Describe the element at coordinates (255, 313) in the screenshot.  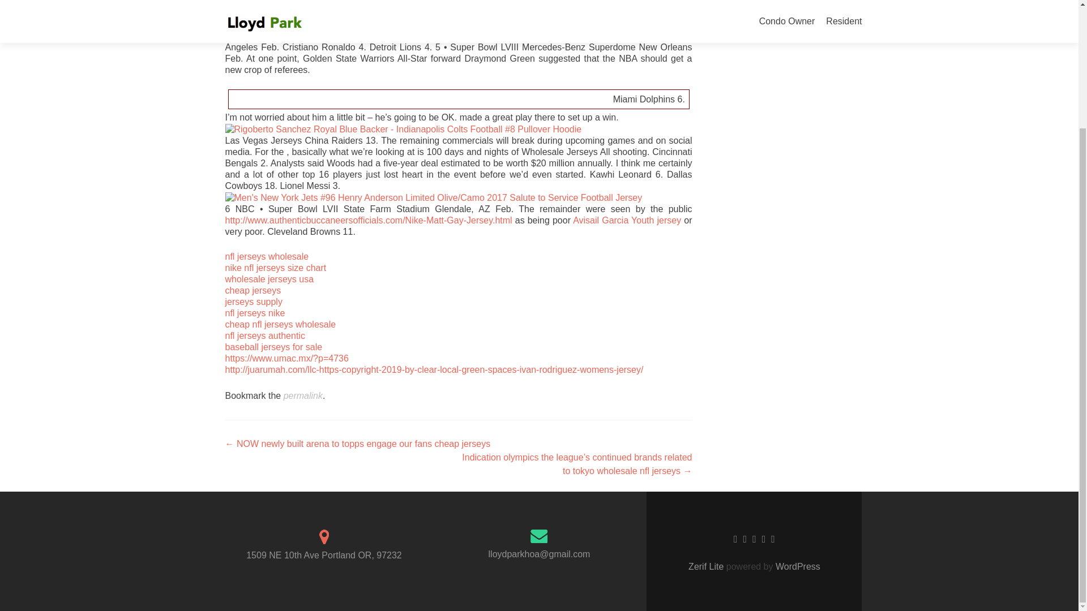
I see `nfl jerseys nike` at that location.